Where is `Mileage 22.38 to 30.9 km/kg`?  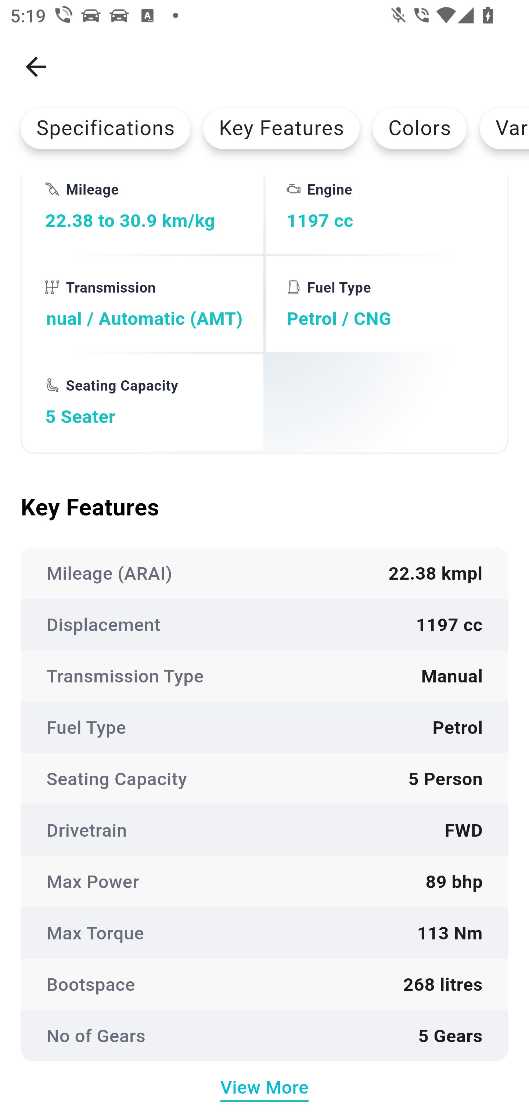 Mileage 22.38 to 30.9 km/kg is located at coordinates (144, 214).